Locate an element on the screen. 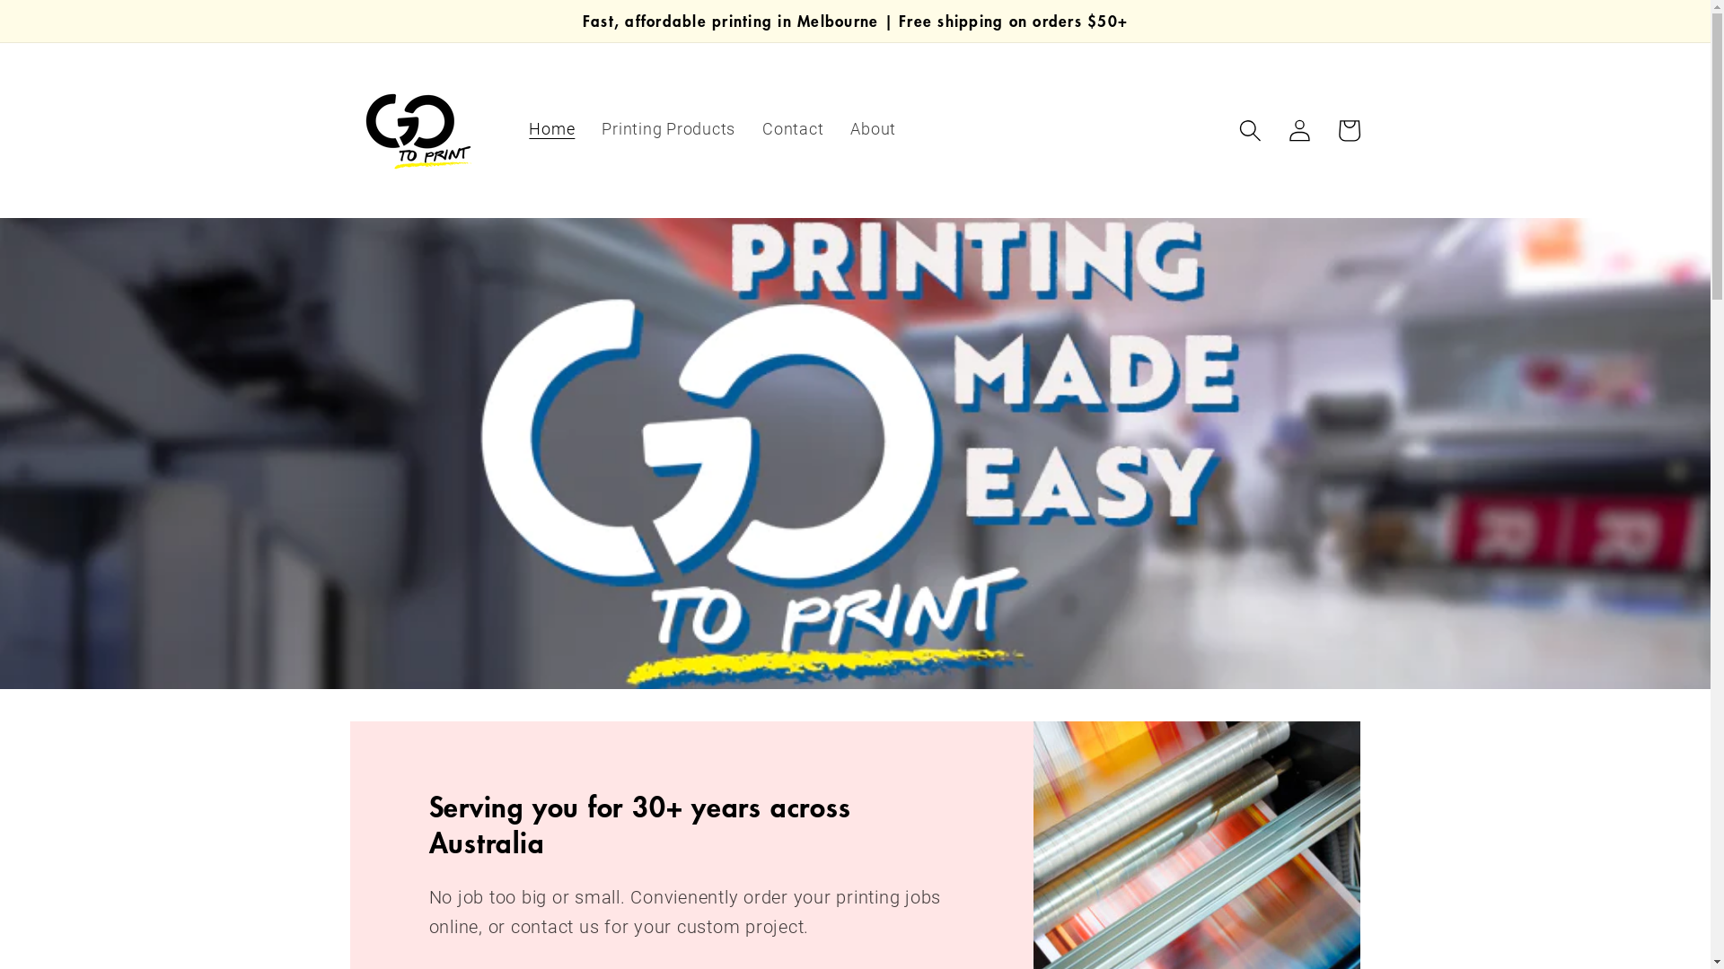 This screenshot has width=1724, height=969. Printing Products is located at coordinates (668, 130).